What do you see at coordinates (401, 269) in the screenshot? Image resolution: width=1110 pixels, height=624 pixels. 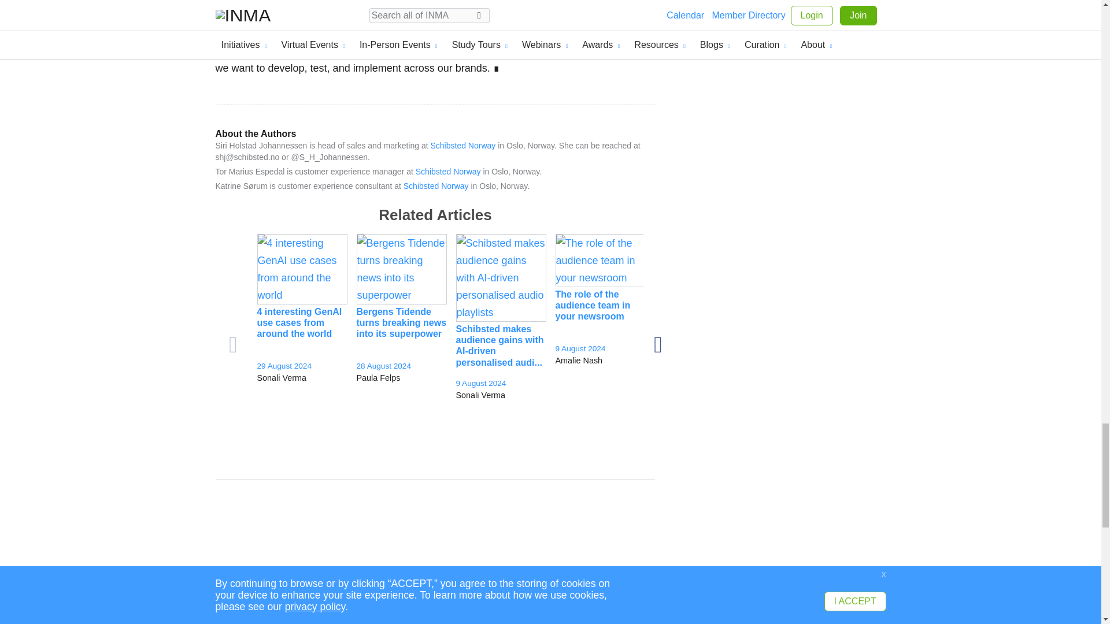 I see `Bergens Tidende turns breaking news into its superpower ` at bounding box center [401, 269].